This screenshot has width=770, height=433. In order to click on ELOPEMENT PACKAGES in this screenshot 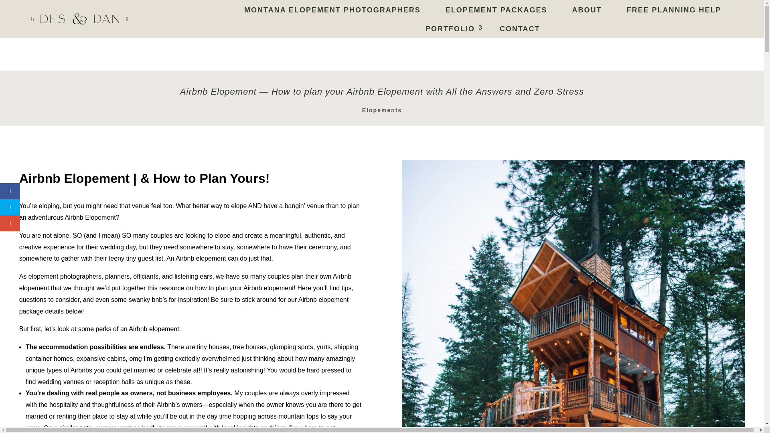, I will do `click(496, 11)`.